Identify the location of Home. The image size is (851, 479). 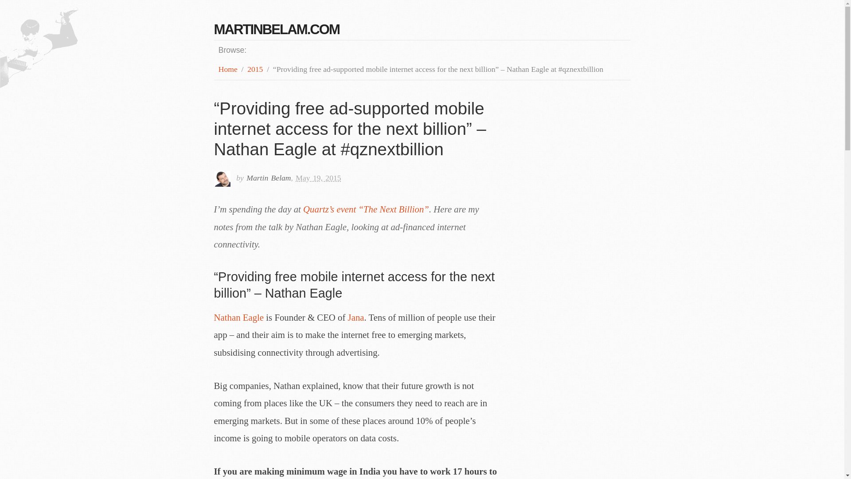
(228, 69).